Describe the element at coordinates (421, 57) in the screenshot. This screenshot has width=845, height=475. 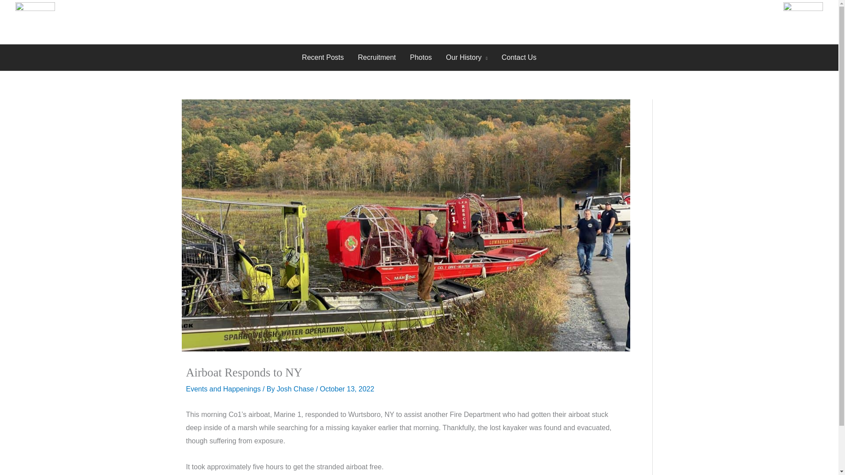
I see `Photos` at that location.